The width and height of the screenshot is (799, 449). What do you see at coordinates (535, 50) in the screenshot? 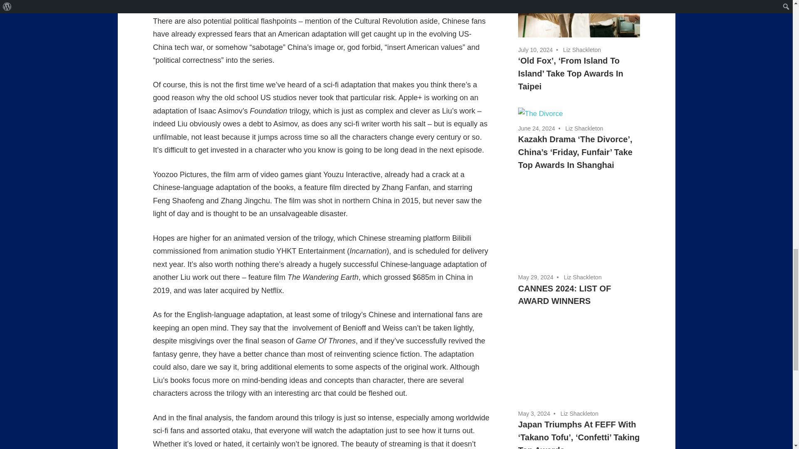
I see `10:21 pm` at bounding box center [535, 50].